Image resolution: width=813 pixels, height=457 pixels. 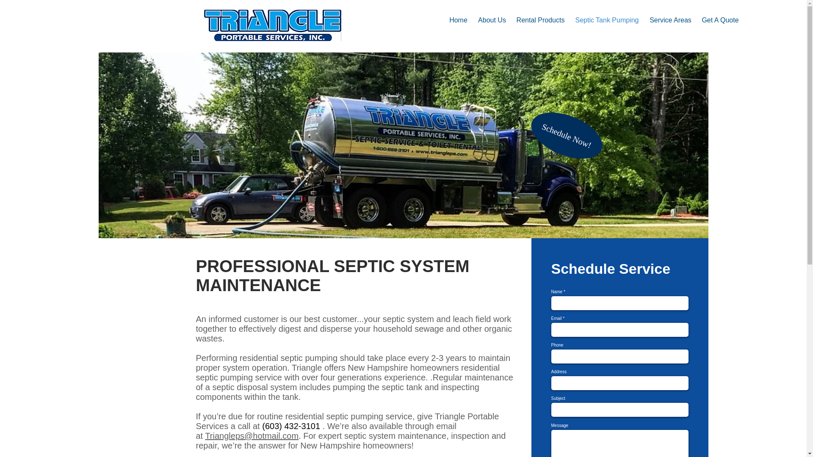 What do you see at coordinates (671, 20) in the screenshot?
I see `Service Areas` at bounding box center [671, 20].